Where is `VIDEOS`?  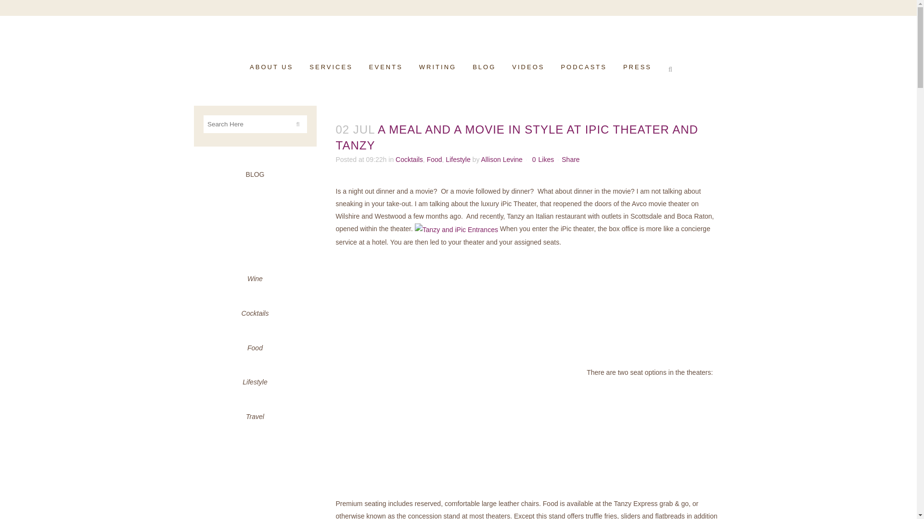
VIDEOS is located at coordinates (528, 67).